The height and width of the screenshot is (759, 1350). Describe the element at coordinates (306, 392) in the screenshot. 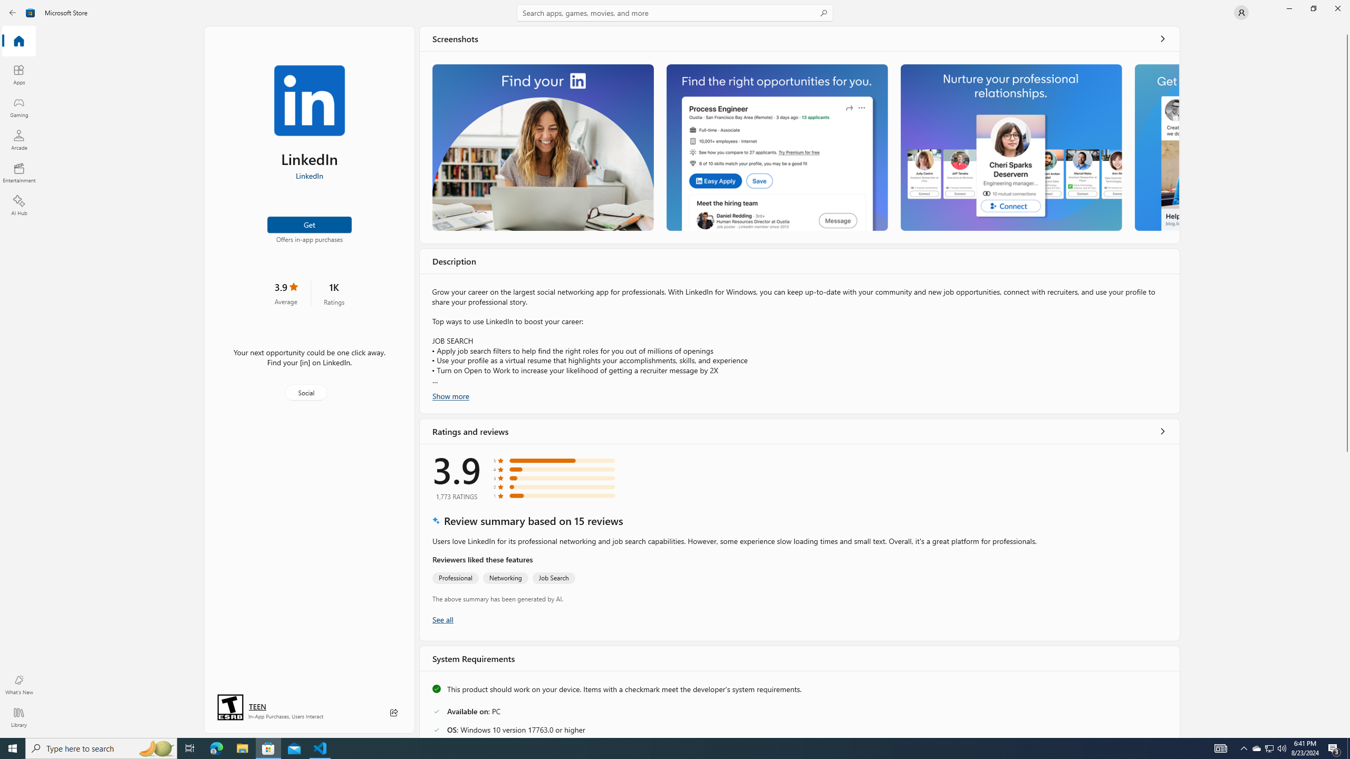

I see `Social` at that location.